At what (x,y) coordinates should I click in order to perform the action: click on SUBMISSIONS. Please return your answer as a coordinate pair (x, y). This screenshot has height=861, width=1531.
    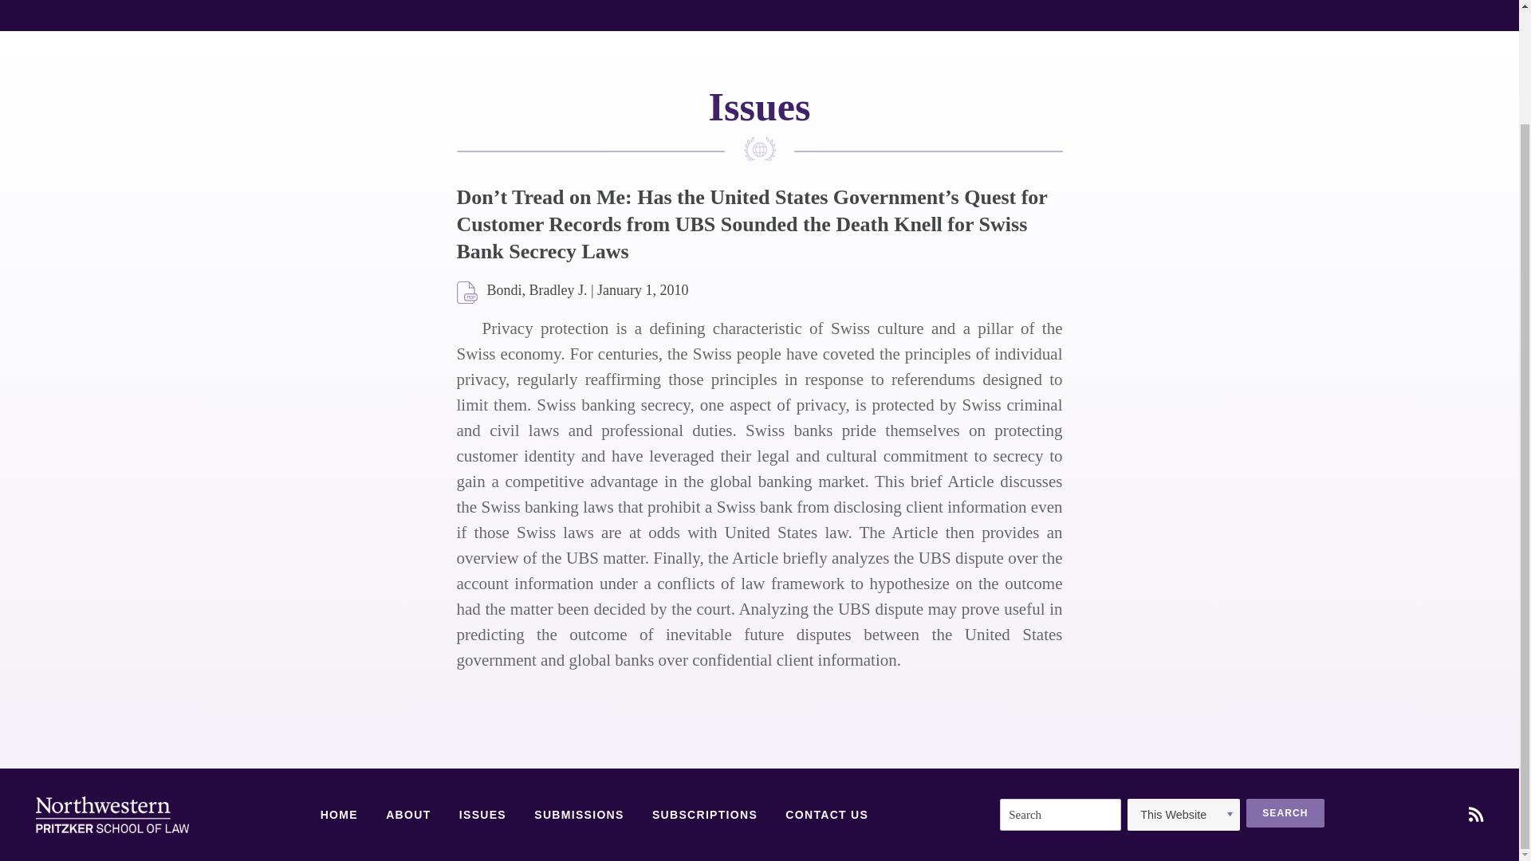
    Looking at the image, I should click on (579, 816).